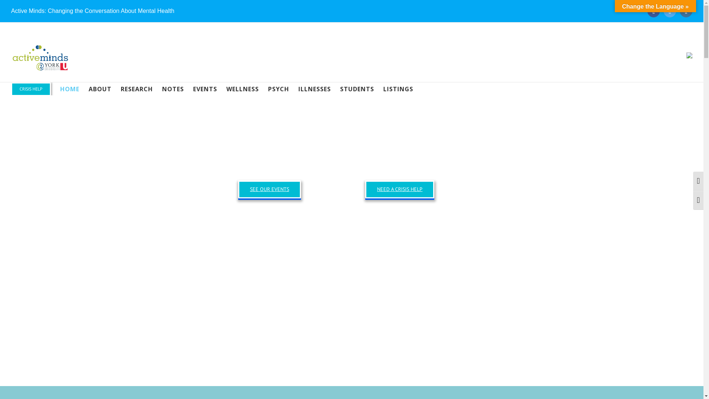  Describe the element at coordinates (698, 200) in the screenshot. I see `Toggle Font size` at that location.